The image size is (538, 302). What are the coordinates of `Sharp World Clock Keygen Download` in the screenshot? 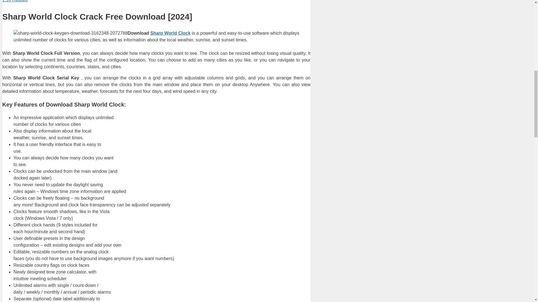 It's located at (71, 33).